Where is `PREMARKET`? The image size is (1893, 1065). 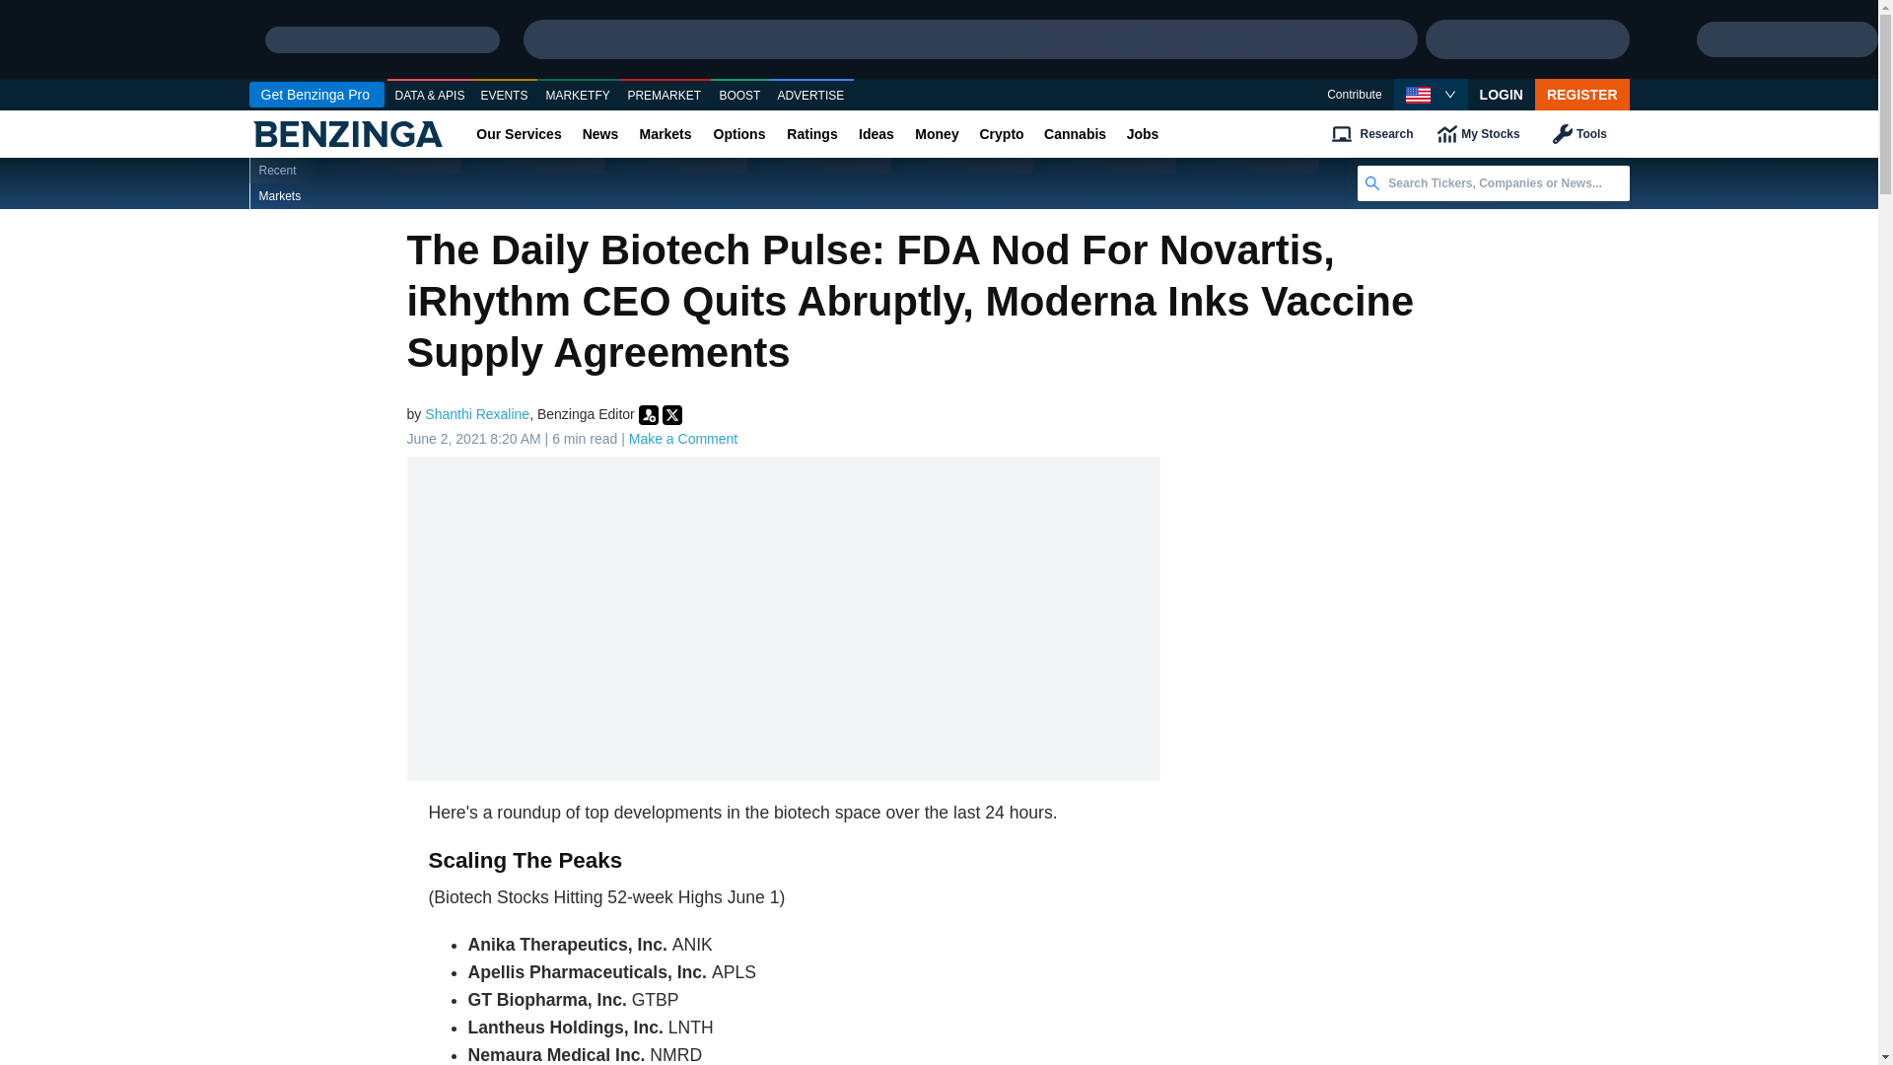
PREMARKET is located at coordinates (665, 96).